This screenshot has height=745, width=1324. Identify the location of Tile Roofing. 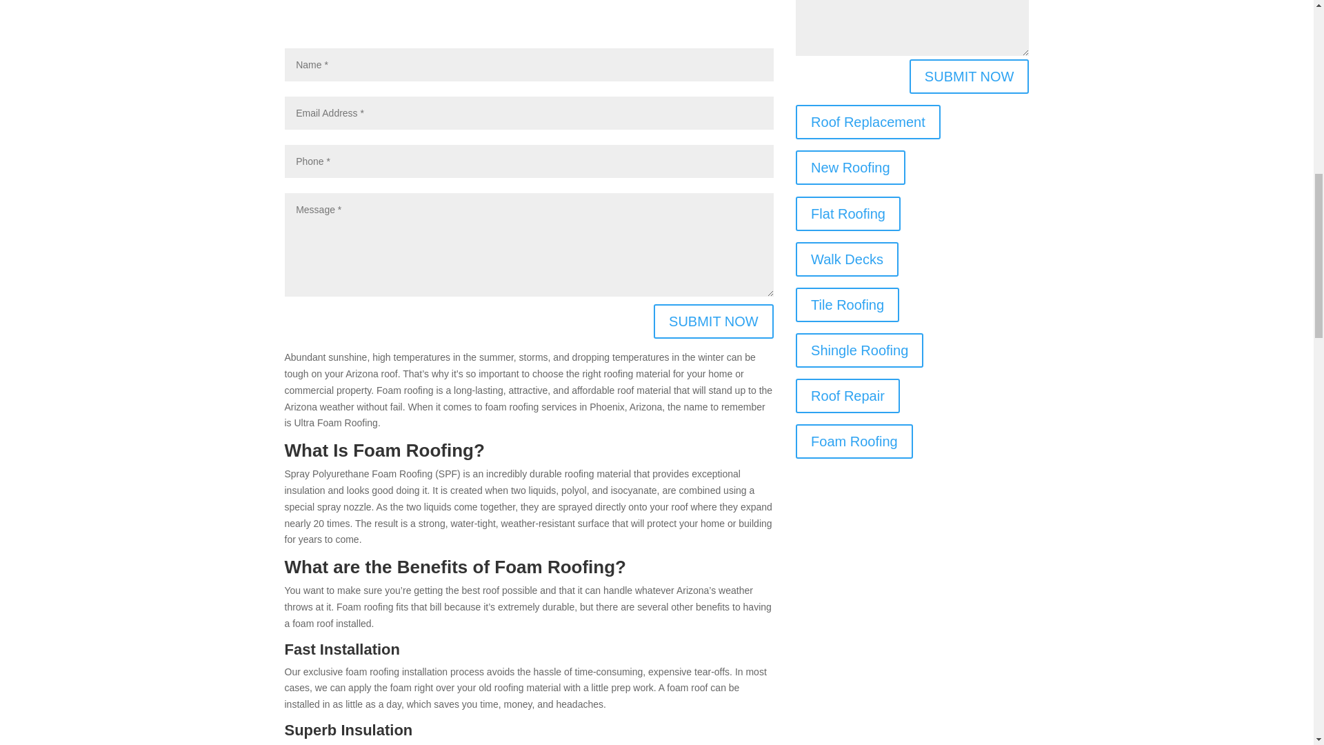
(847, 304).